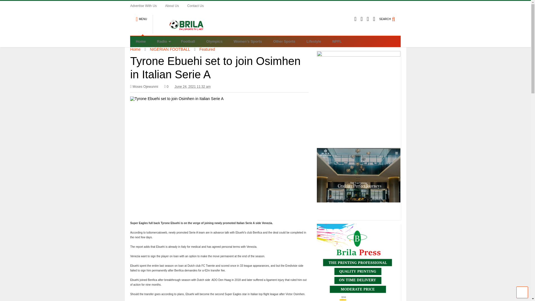 This screenshot has width=535, height=301. Describe the element at coordinates (170, 49) in the screenshot. I see `NIGERIAN FOOTBALL` at that location.